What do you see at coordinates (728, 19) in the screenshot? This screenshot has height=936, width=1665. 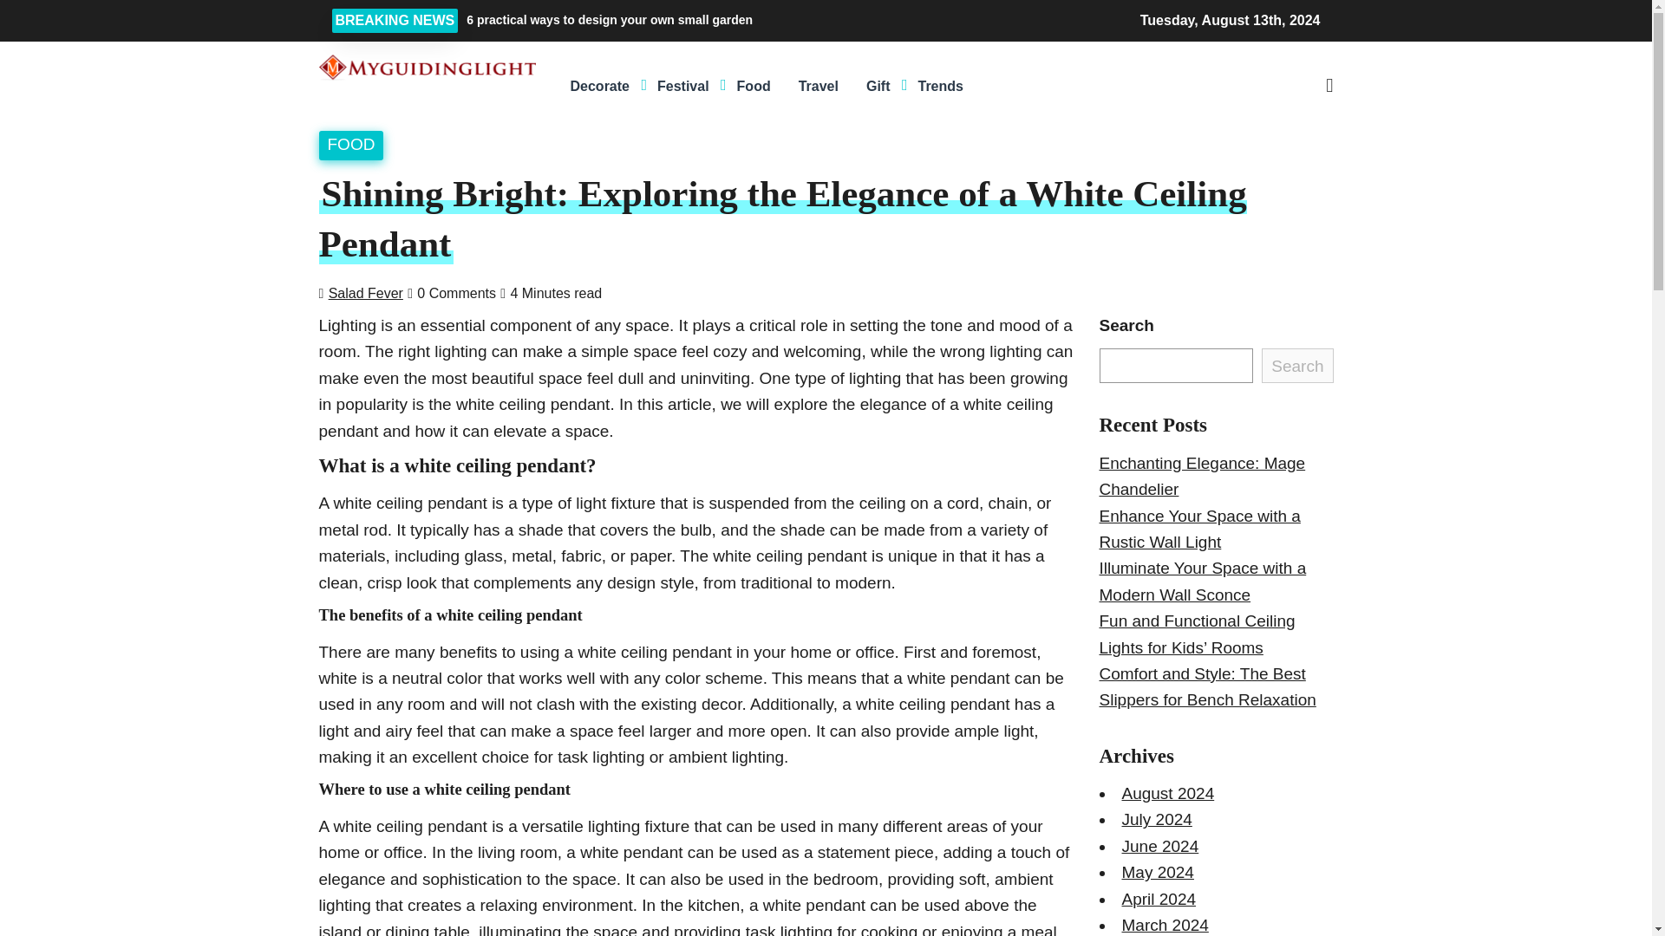 I see `6 practical ways to design your own small garden` at bounding box center [728, 19].